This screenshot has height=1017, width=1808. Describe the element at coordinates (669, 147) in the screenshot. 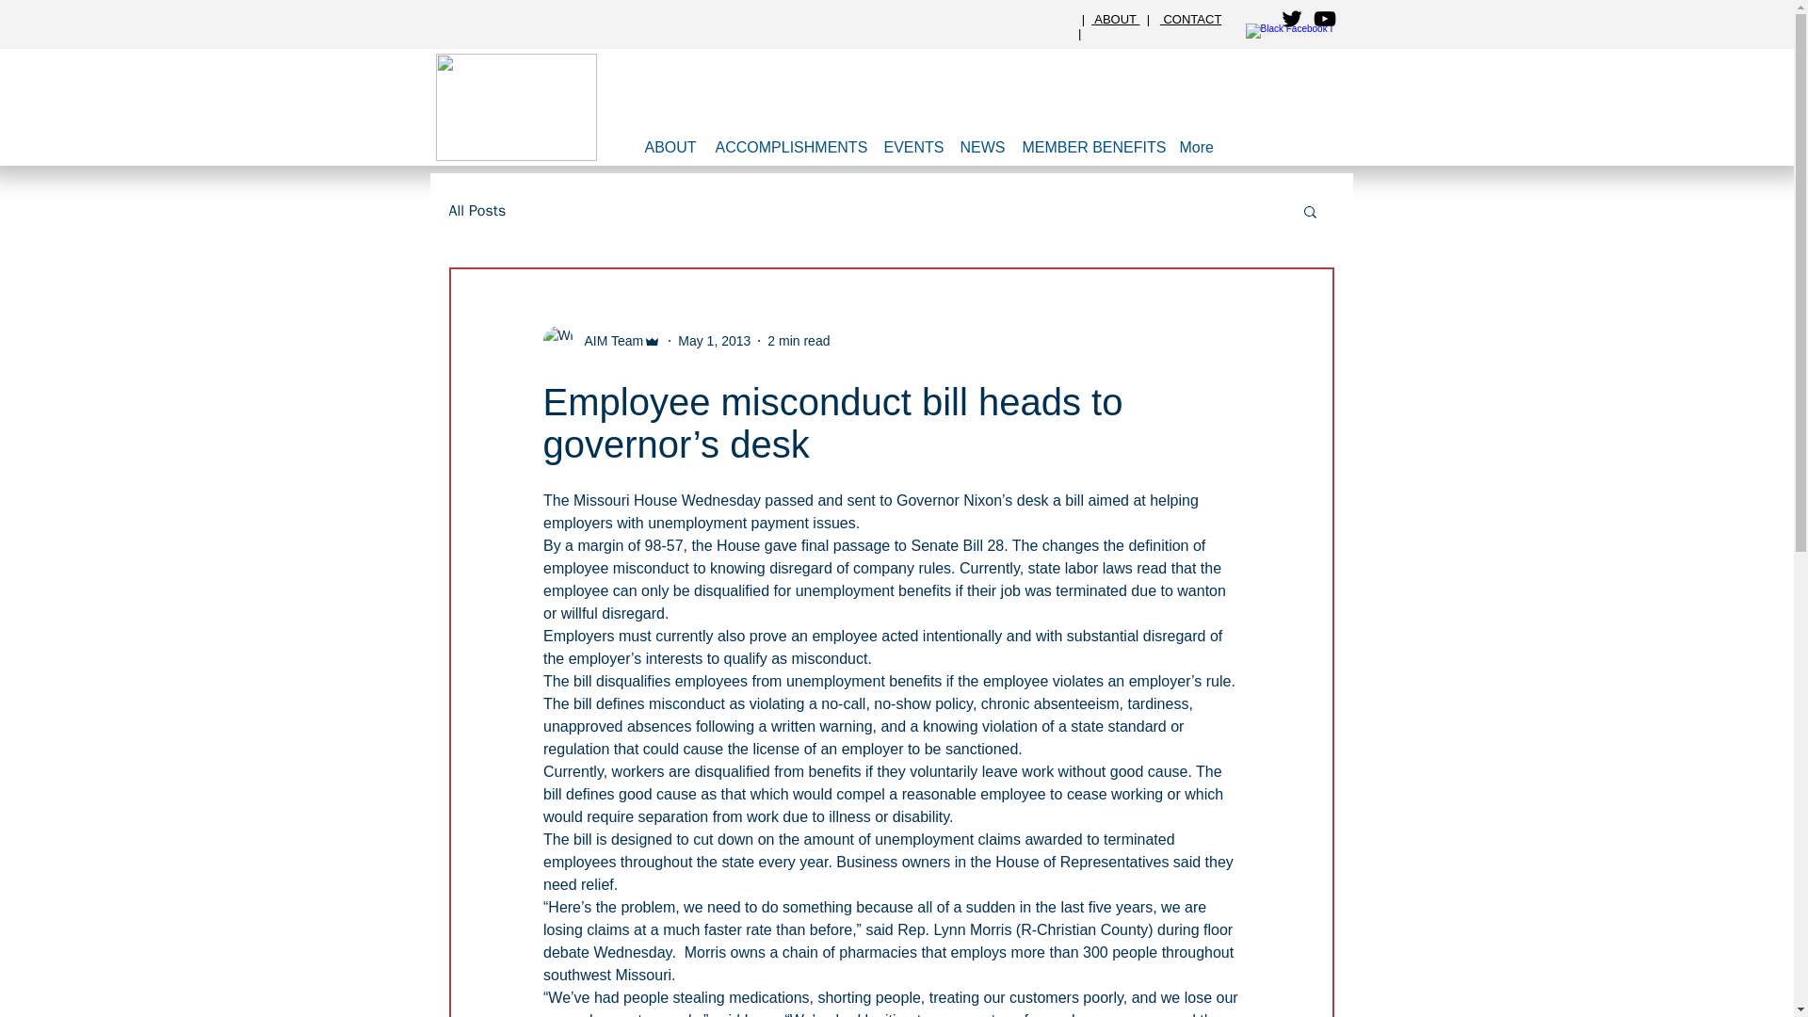

I see `ABOUT` at that location.